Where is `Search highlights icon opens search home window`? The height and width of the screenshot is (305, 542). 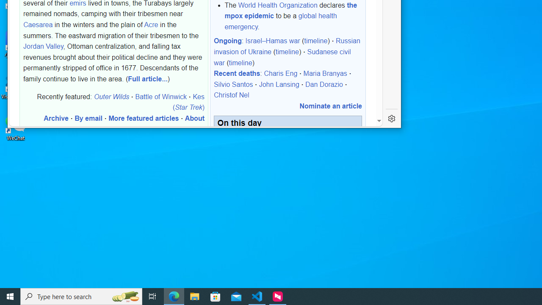 Search highlights icon opens search home window is located at coordinates (125, 297).